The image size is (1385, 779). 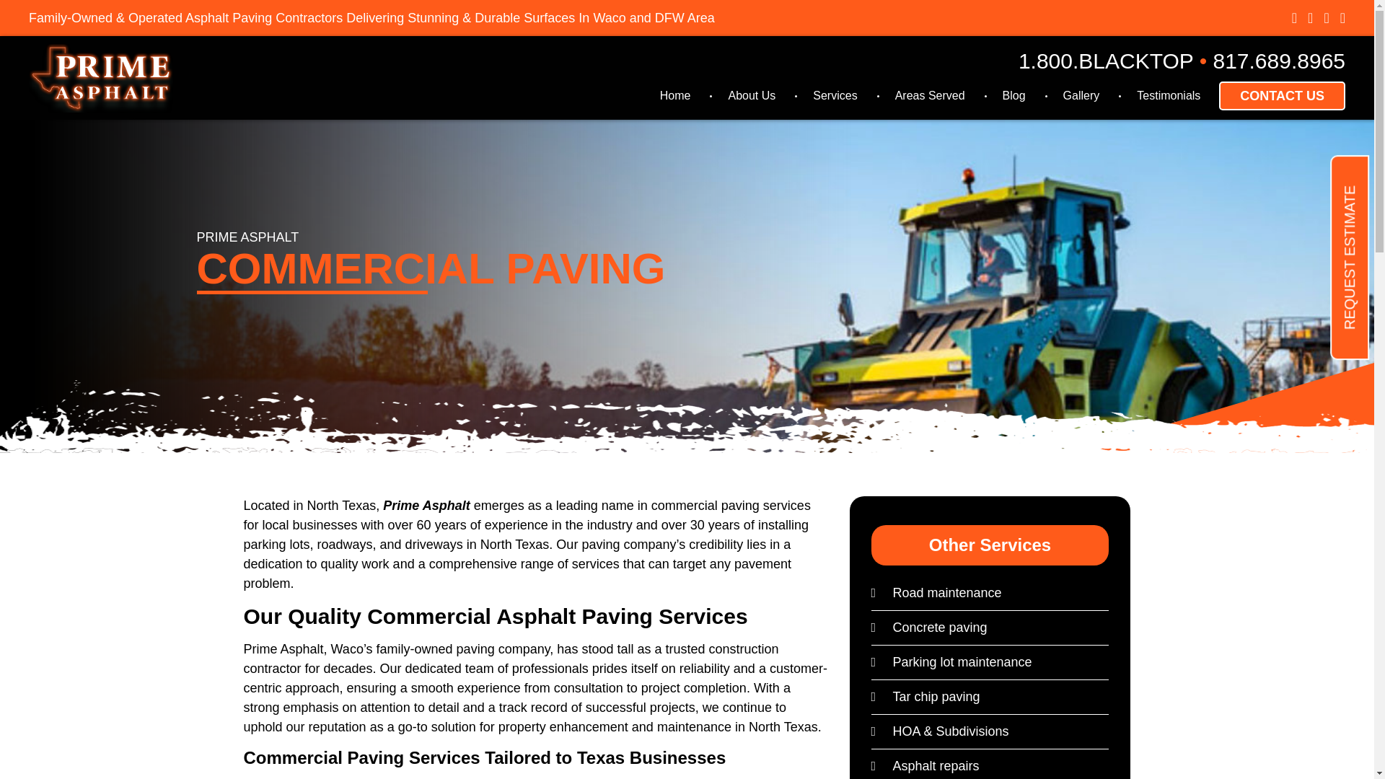 What do you see at coordinates (930, 95) in the screenshot?
I see `Areas Served` at bounding box center [930, 95].